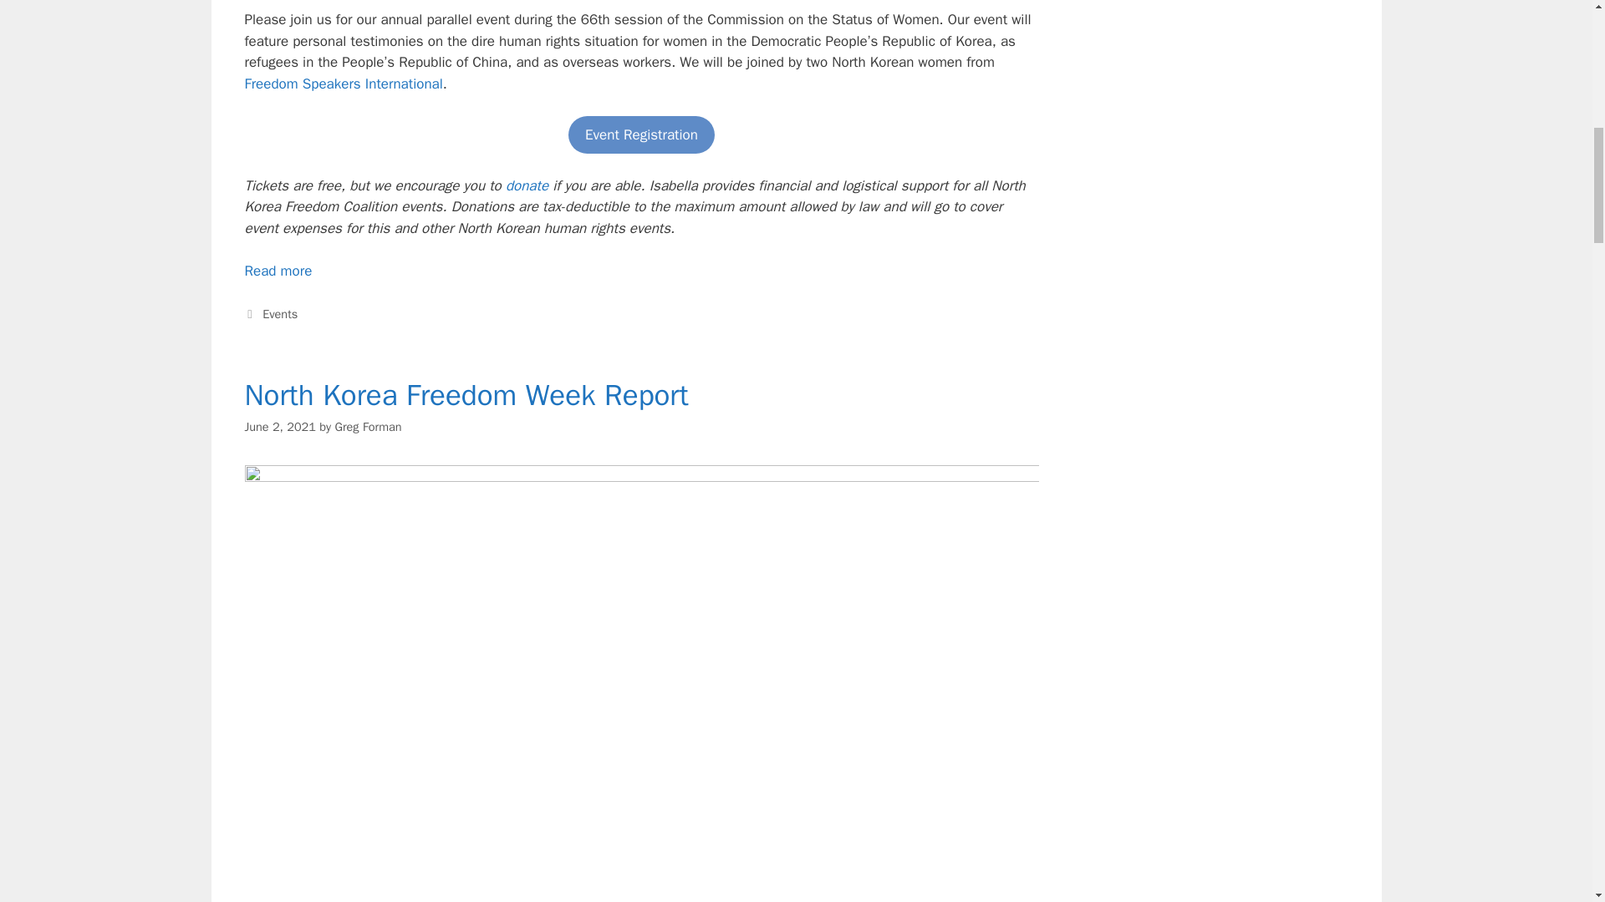 This screenshot has width=1605, height=902. What do you see at coordinates (640, 135) in the screenshot?
I see `Event Registration` at bounding box center [640, 135].